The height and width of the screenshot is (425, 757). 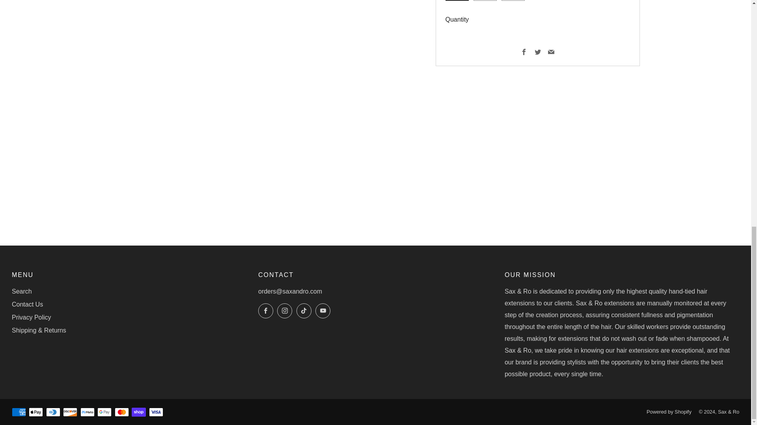 What do you see at coordinates (70, 412) in the screenshot?
I see `Discover` at bounding box center [70, 412].